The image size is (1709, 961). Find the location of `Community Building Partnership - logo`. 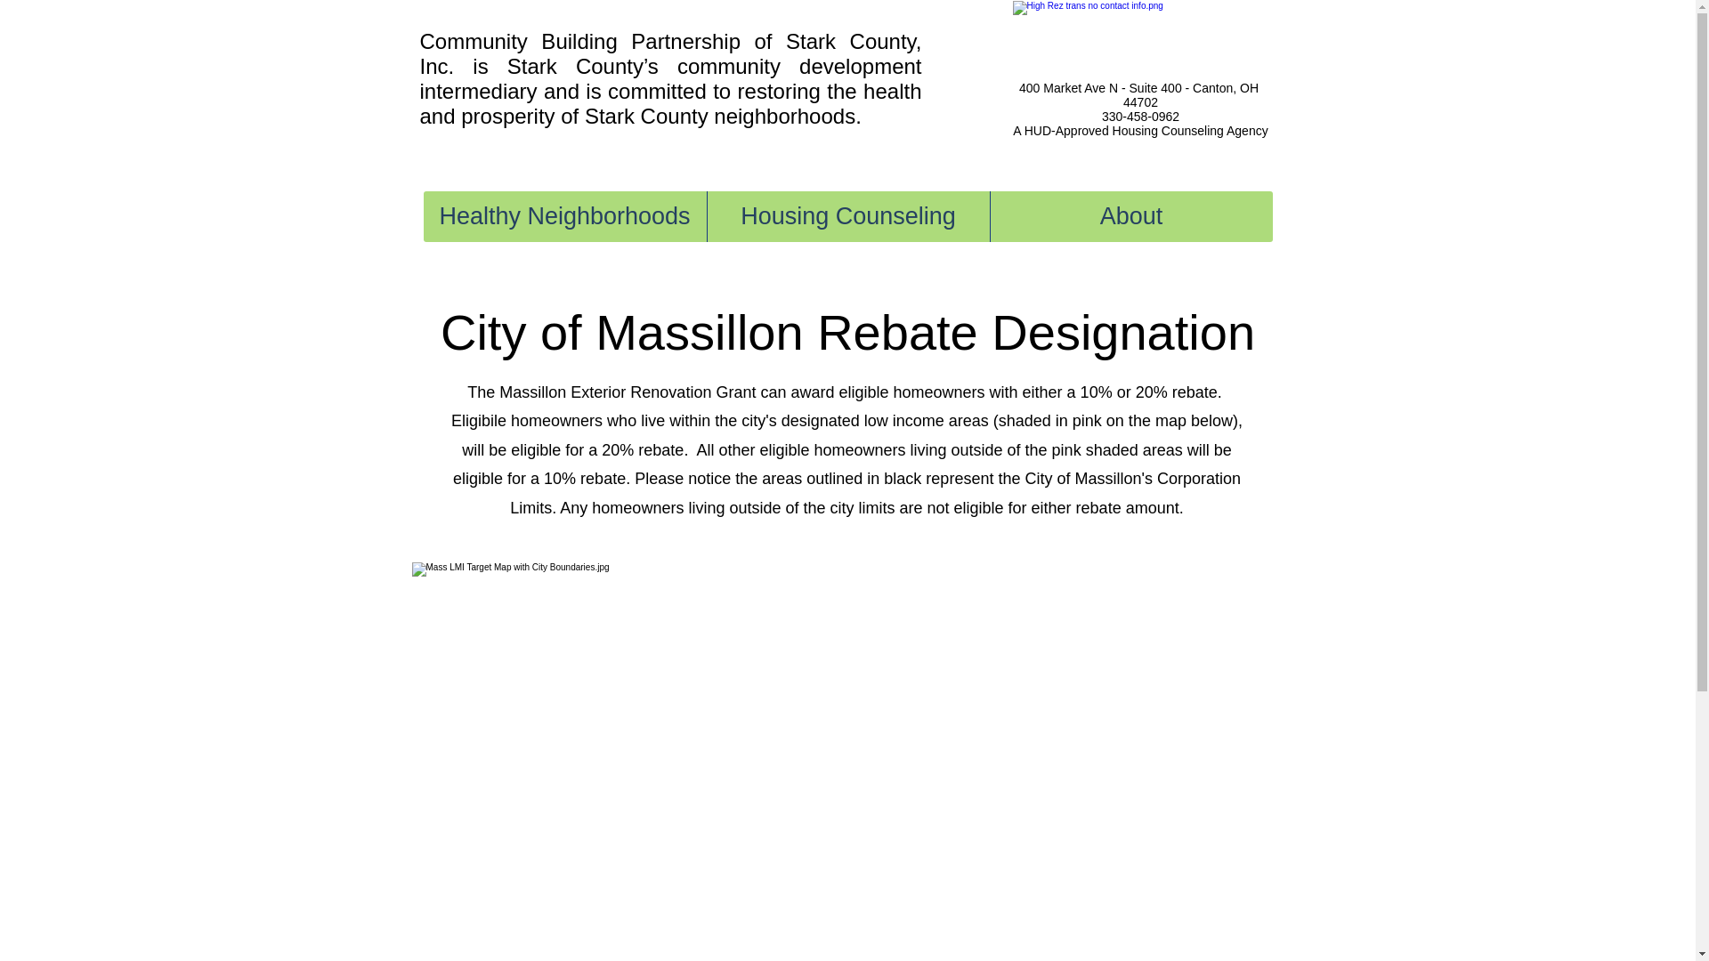

Community Building Partnership - logo is located at coordinates (1141, 58).